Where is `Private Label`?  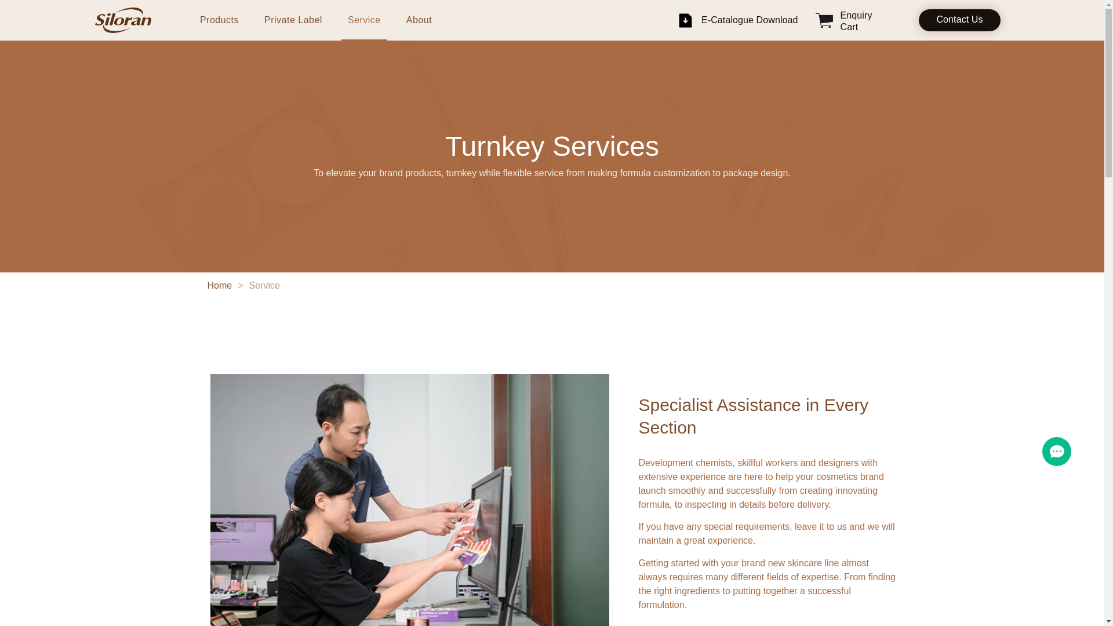
Private Label is located at coordinates (293, 20).